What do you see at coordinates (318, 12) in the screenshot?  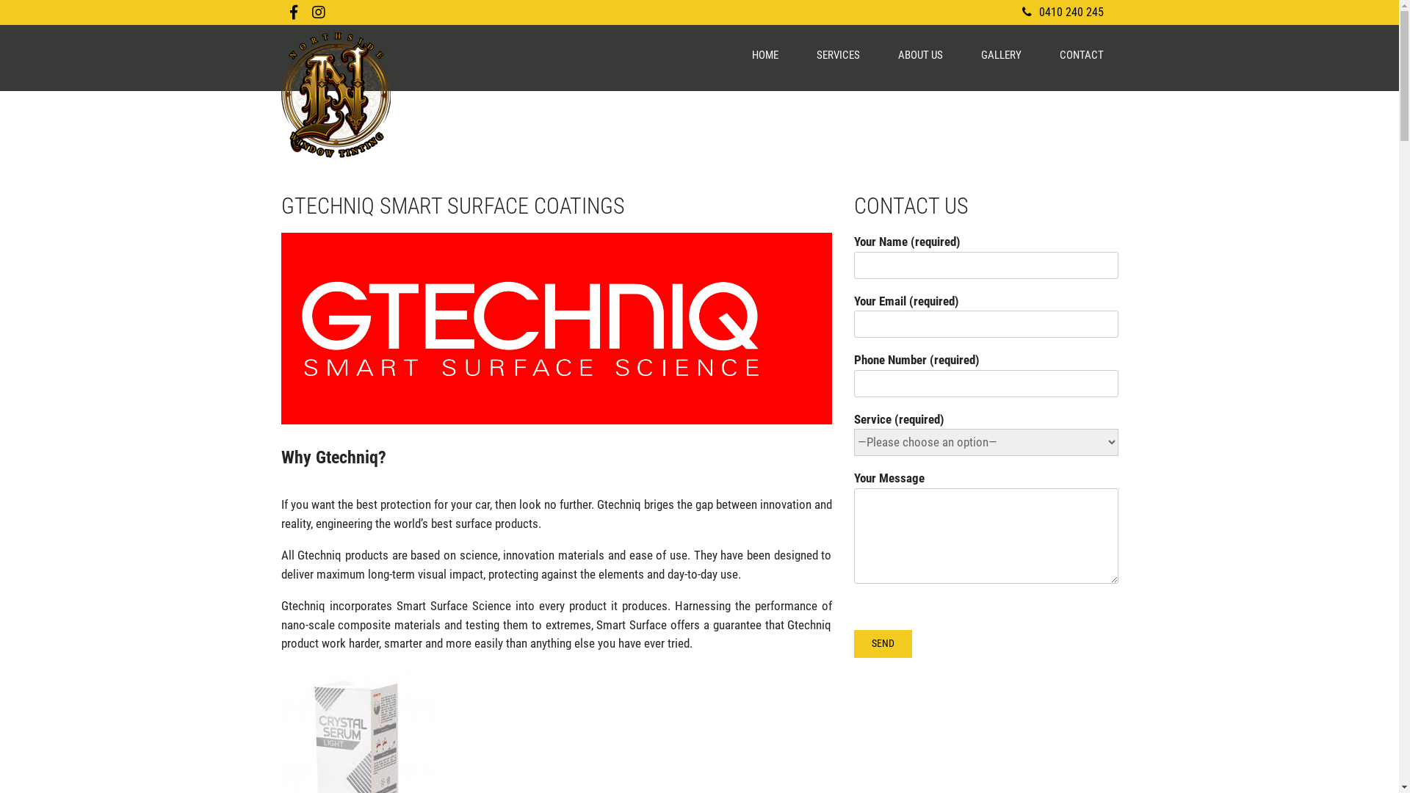 I see `Instagram` at bounding box center [318, 12].